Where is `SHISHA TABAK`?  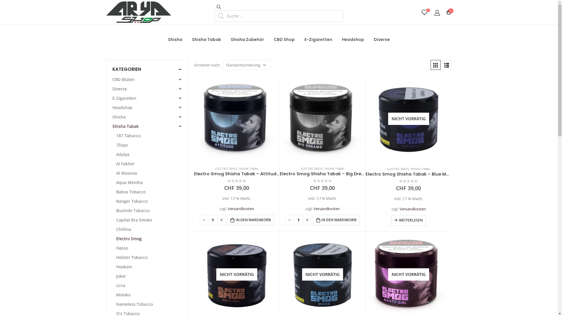
SHISHA TABAK is located at coordinates (420, 169).